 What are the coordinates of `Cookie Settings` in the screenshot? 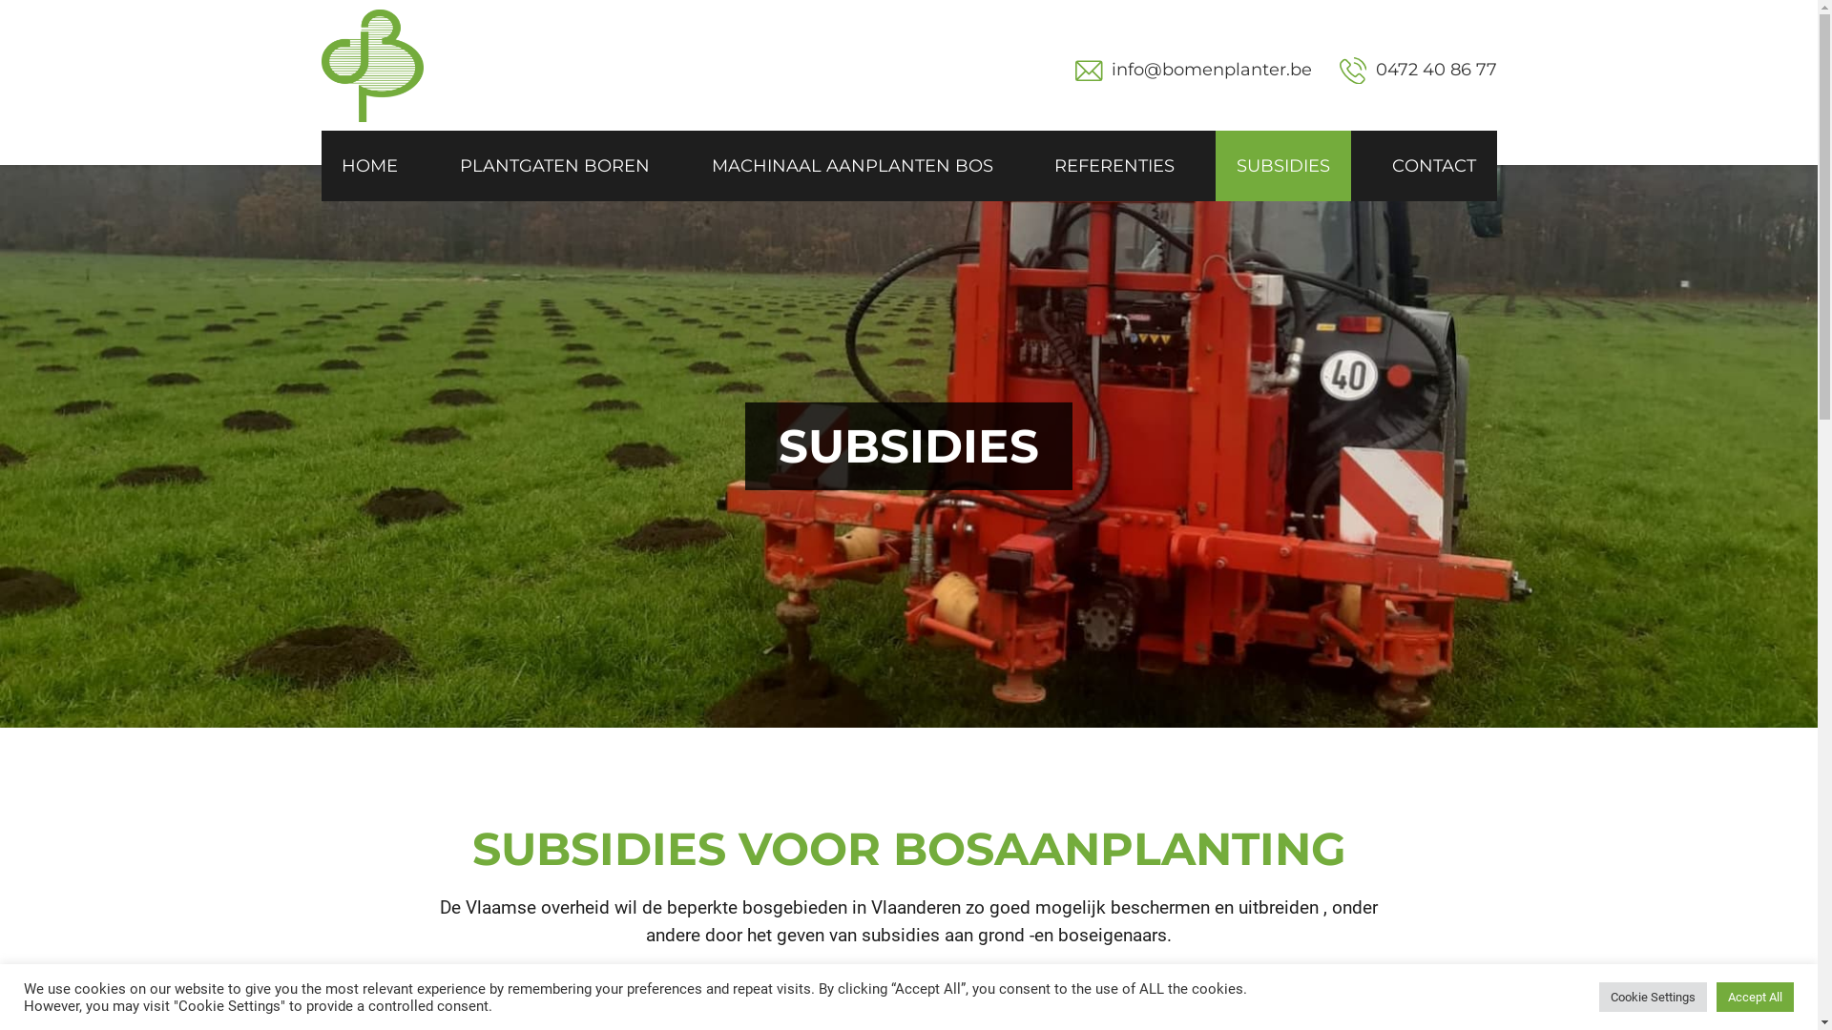 It's located at (1653, 998).